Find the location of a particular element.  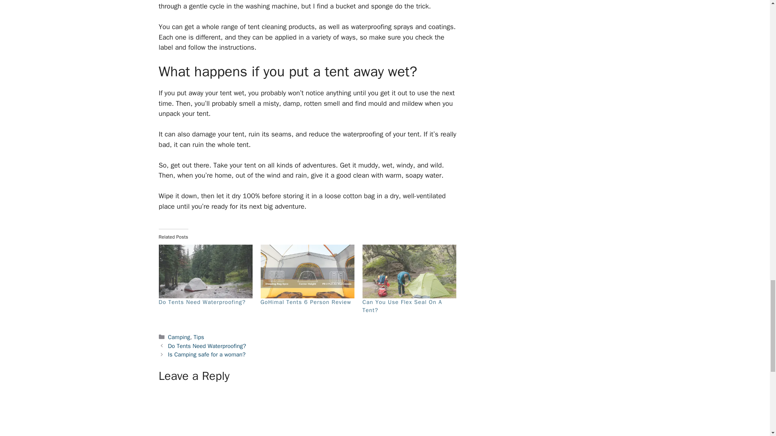

Can You Use Flex Seal On A Tent? is located at coordinates (402, 306).